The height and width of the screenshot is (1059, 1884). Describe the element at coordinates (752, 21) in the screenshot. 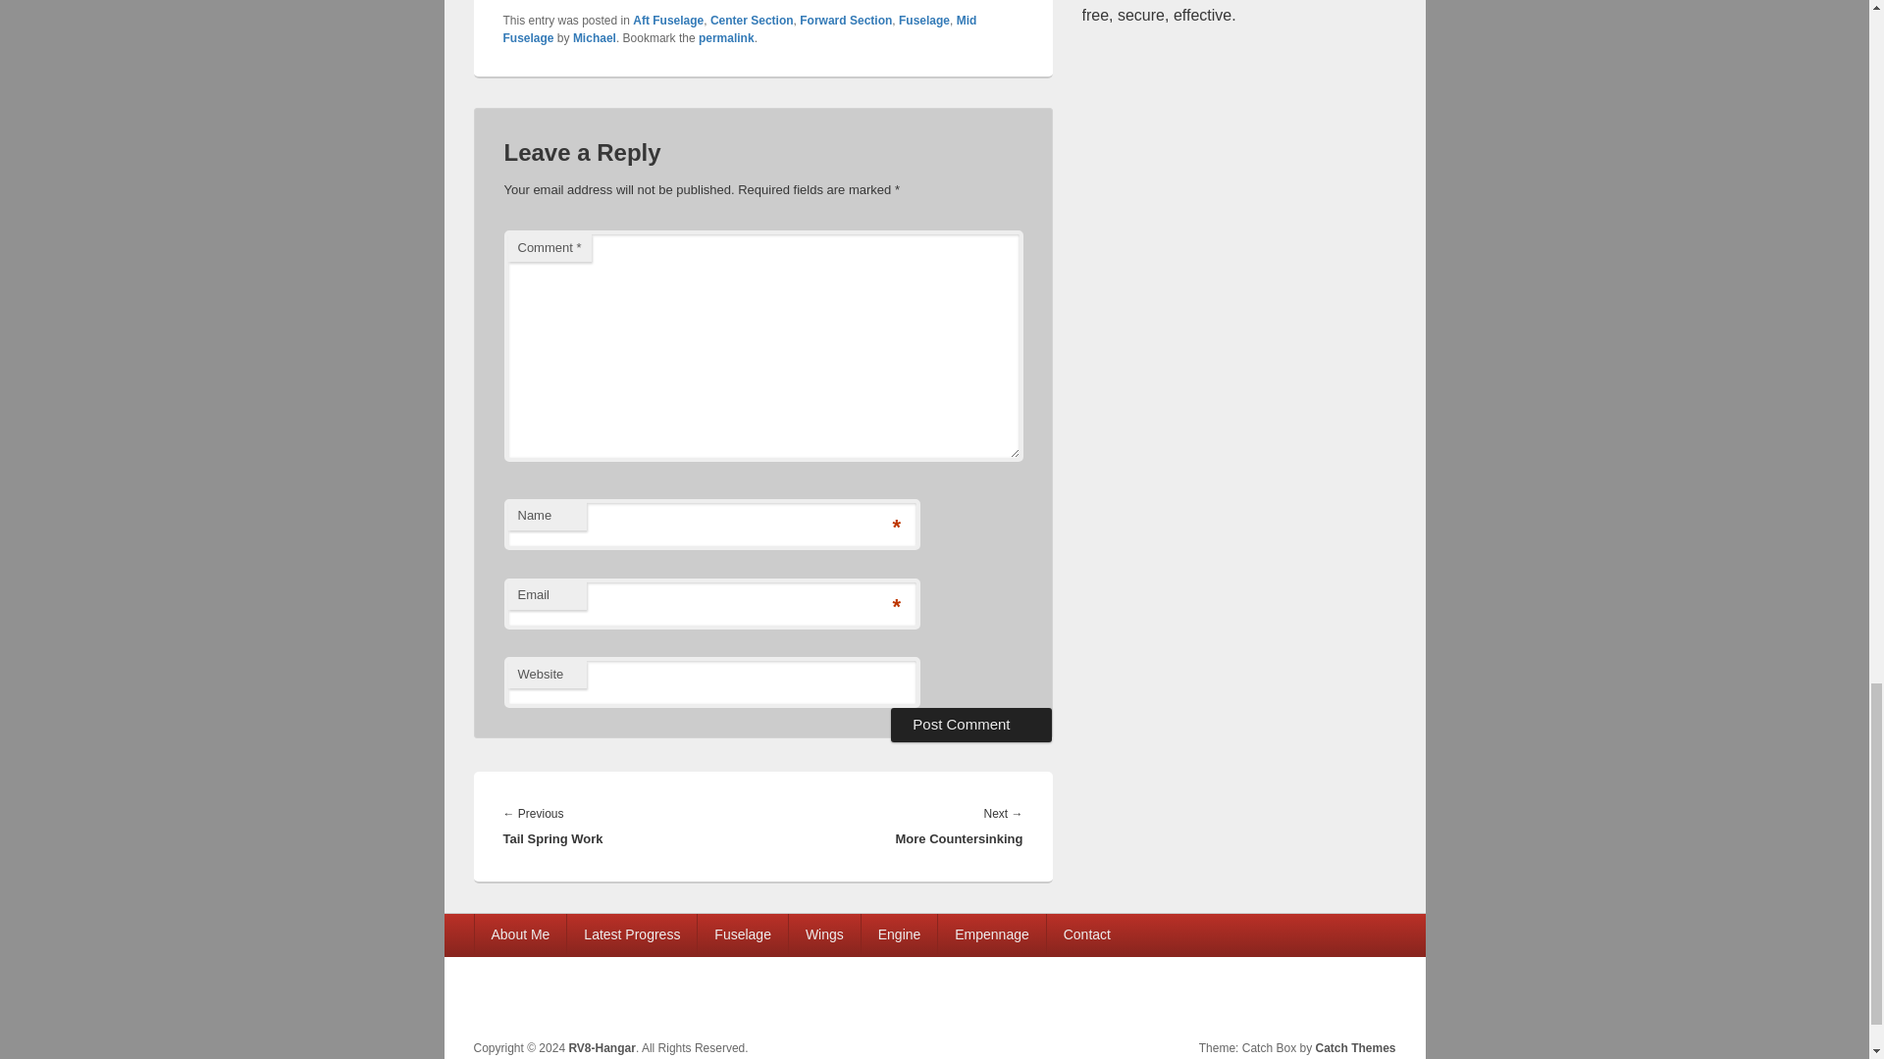

I see `Center Section` at that location.